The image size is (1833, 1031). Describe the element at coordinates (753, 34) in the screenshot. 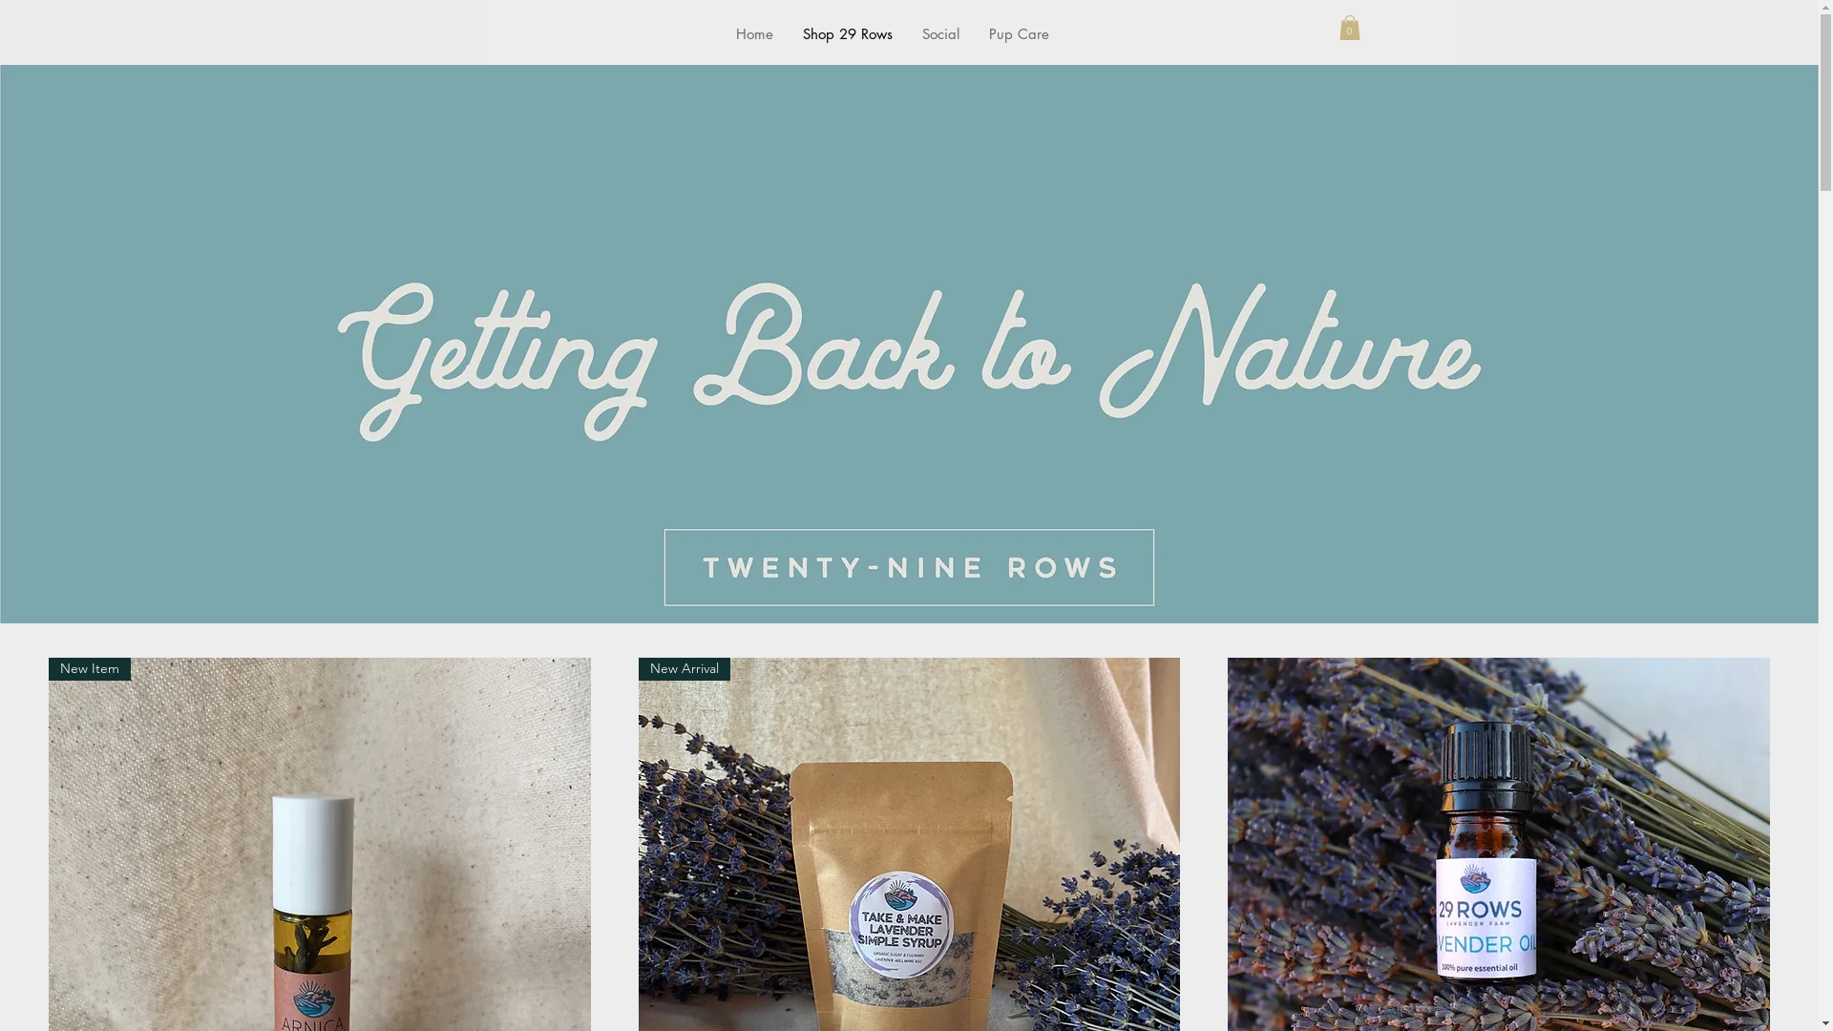

I see `Home` at that location.